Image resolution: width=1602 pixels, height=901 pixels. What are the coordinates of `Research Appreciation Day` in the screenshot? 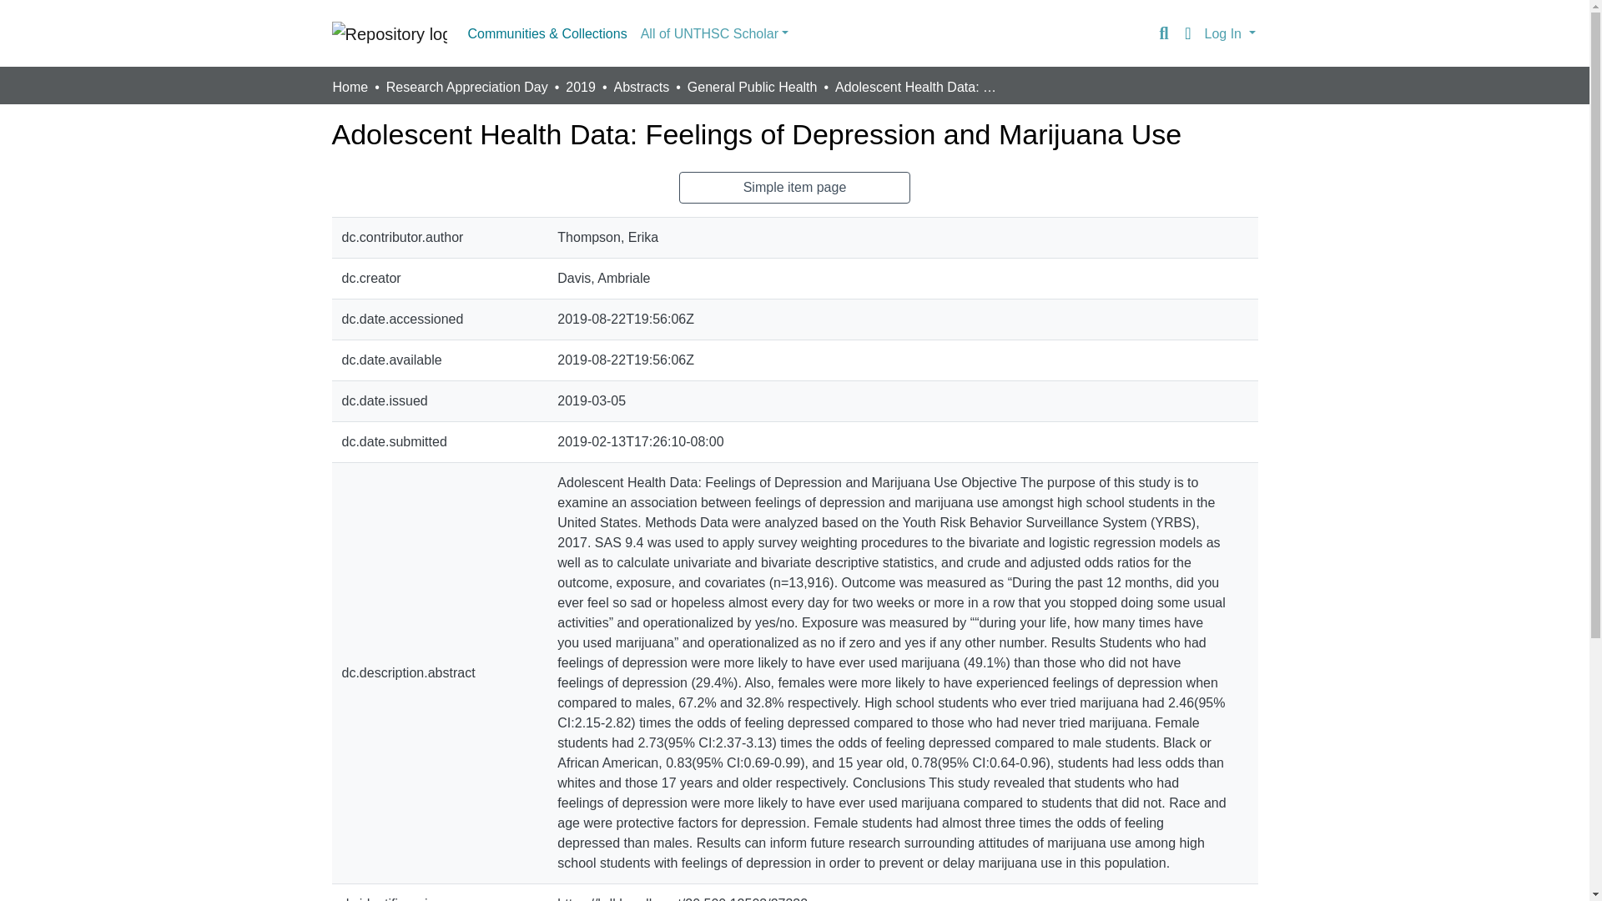 It's located at (466, 87).